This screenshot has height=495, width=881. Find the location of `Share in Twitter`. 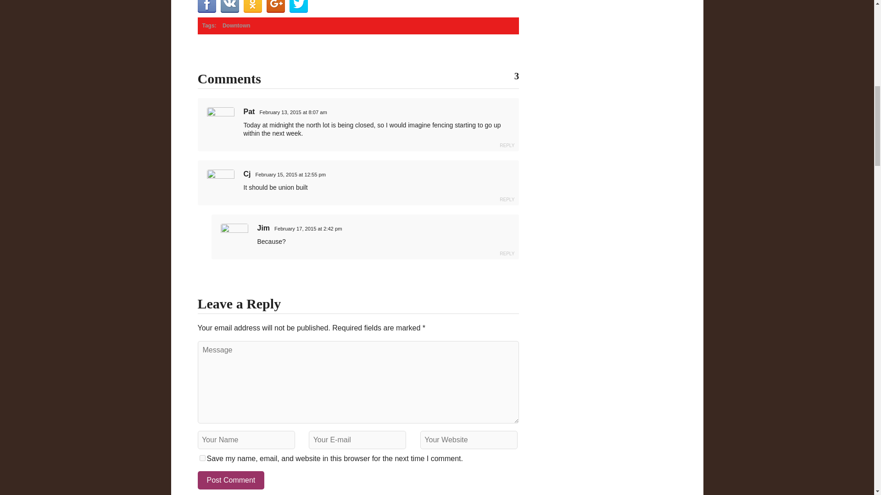

Share in Twitter is located at coordinates (298, 6).